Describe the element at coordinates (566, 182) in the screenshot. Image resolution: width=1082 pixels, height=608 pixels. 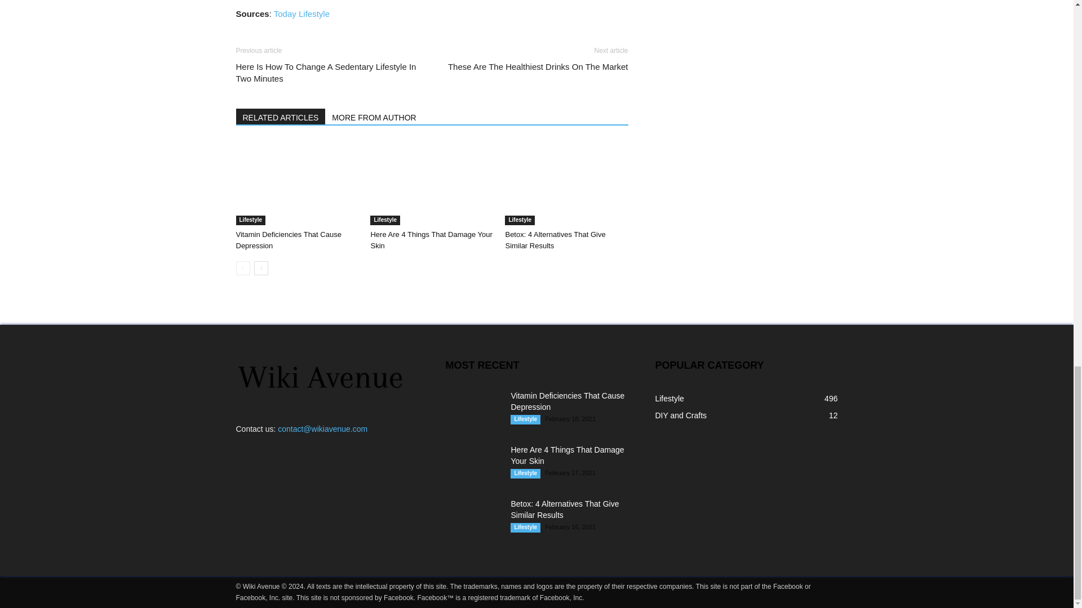
I see `Betox: 4 Alternatives That Give Similar Results` at that location.